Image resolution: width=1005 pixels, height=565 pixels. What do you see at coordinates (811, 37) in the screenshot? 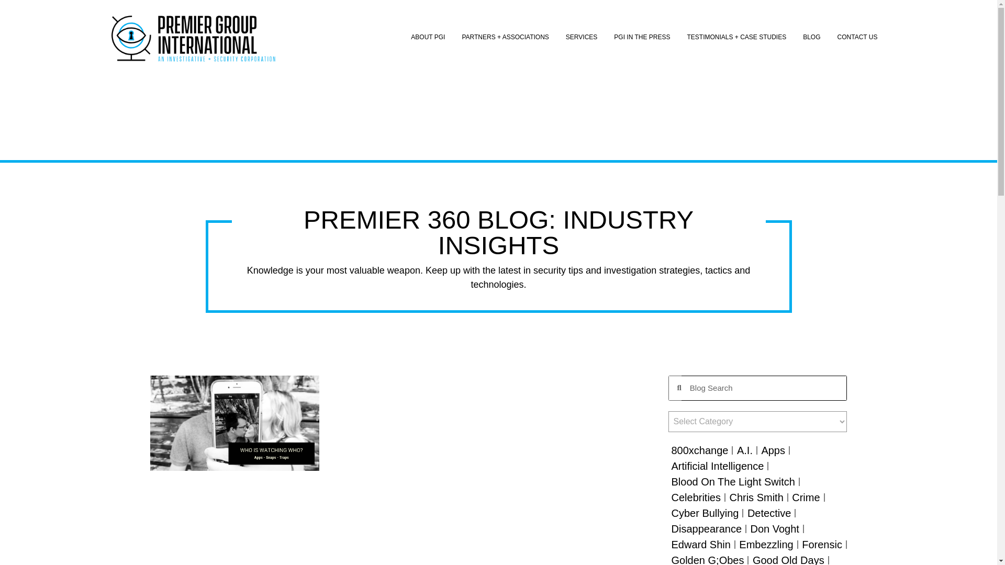
I see `Blog` at bounding box center [811, 37].